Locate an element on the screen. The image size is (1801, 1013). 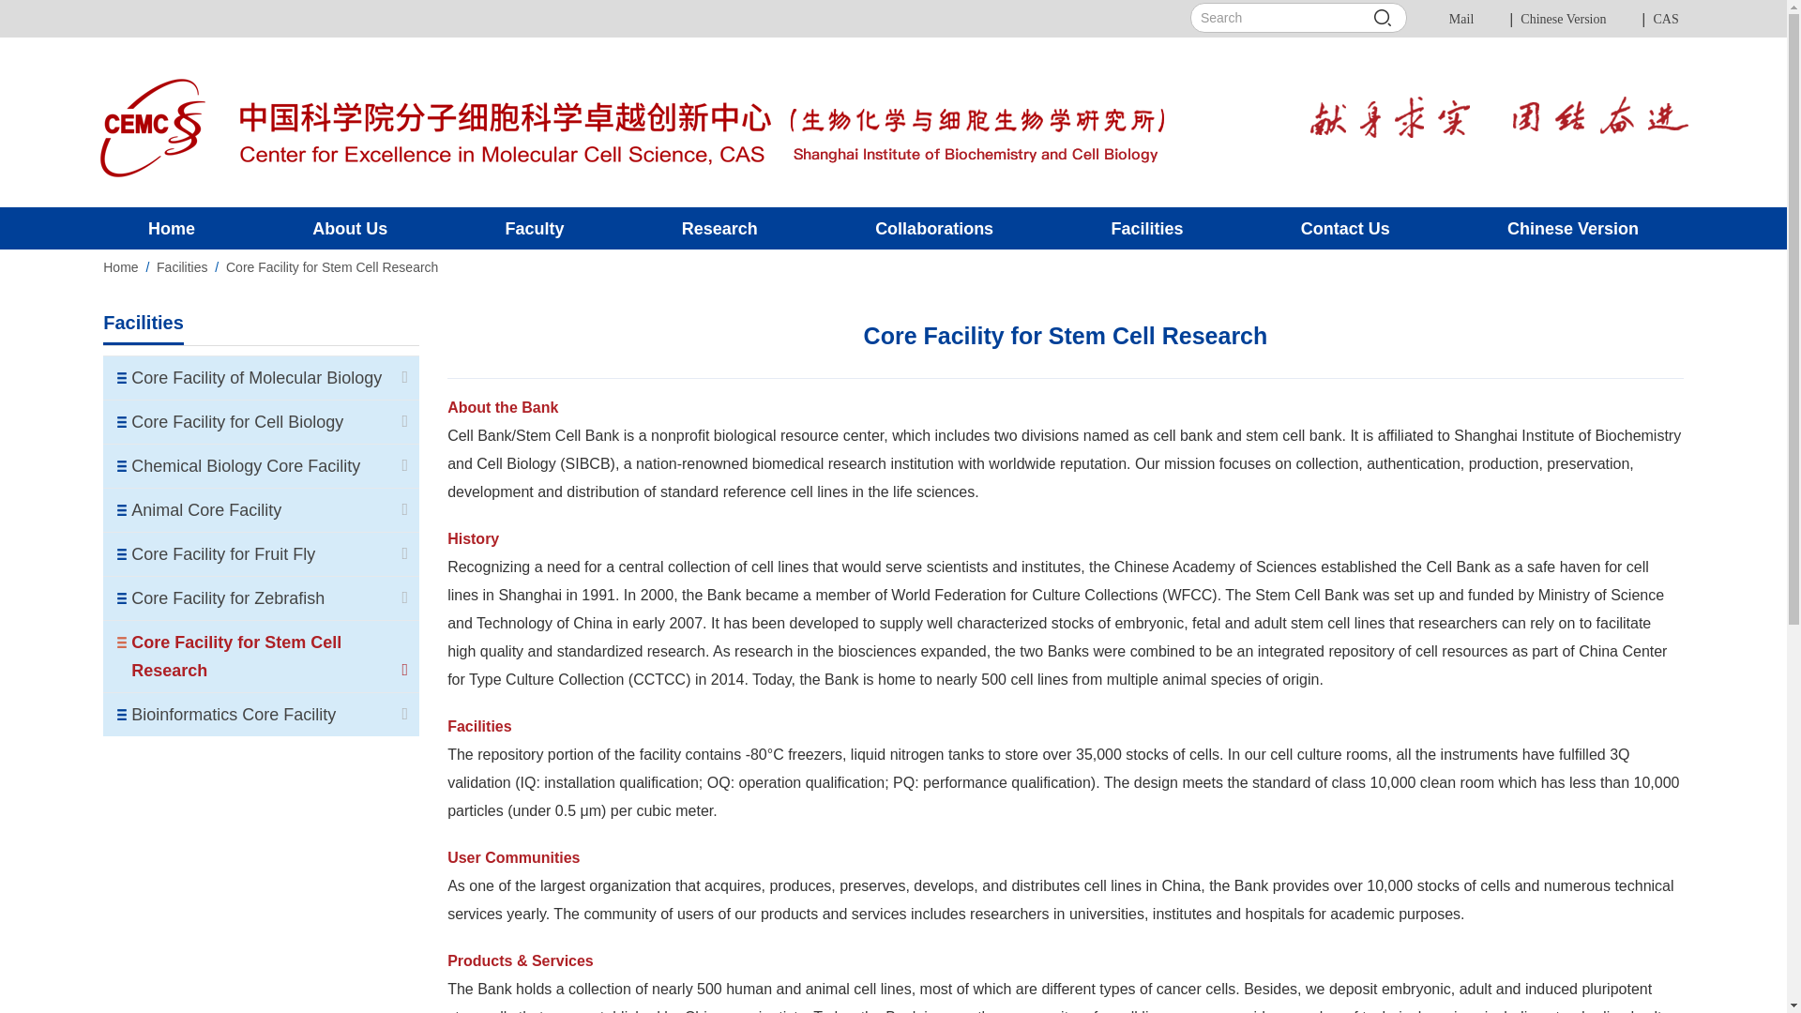
Home is located at coordinates (171, 228).